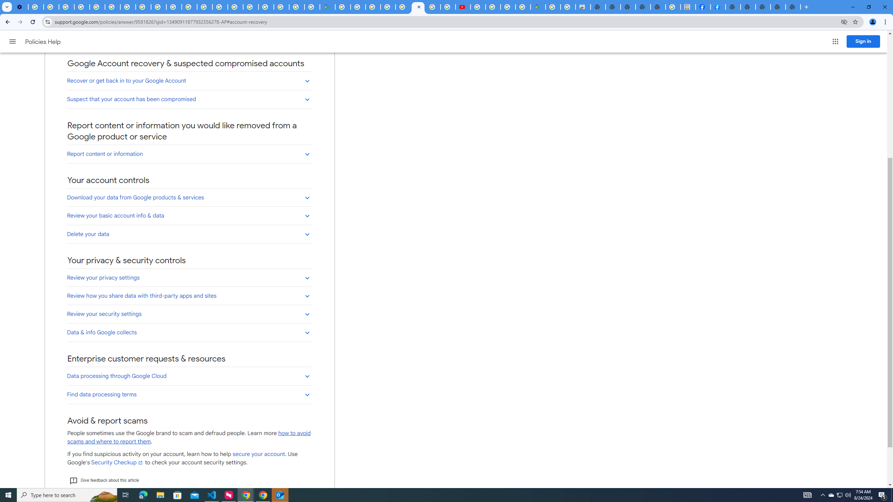 The width and height of the screenshot is (893, 502). Describe the element at coordinates (189, 197) in the screenshot. I see `Download your data from Google products & services` at that location.